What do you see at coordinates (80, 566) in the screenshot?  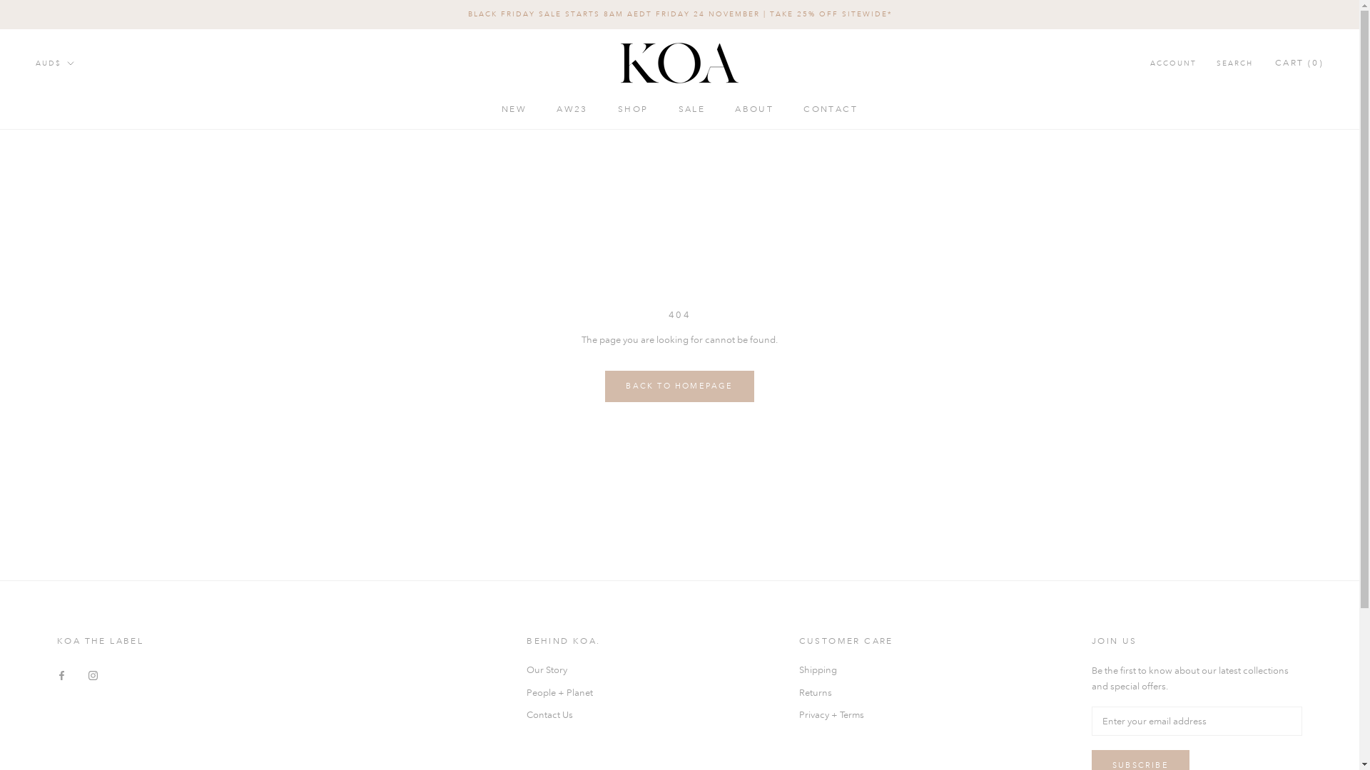 I see `DJF` at bounding box center [80, 566].